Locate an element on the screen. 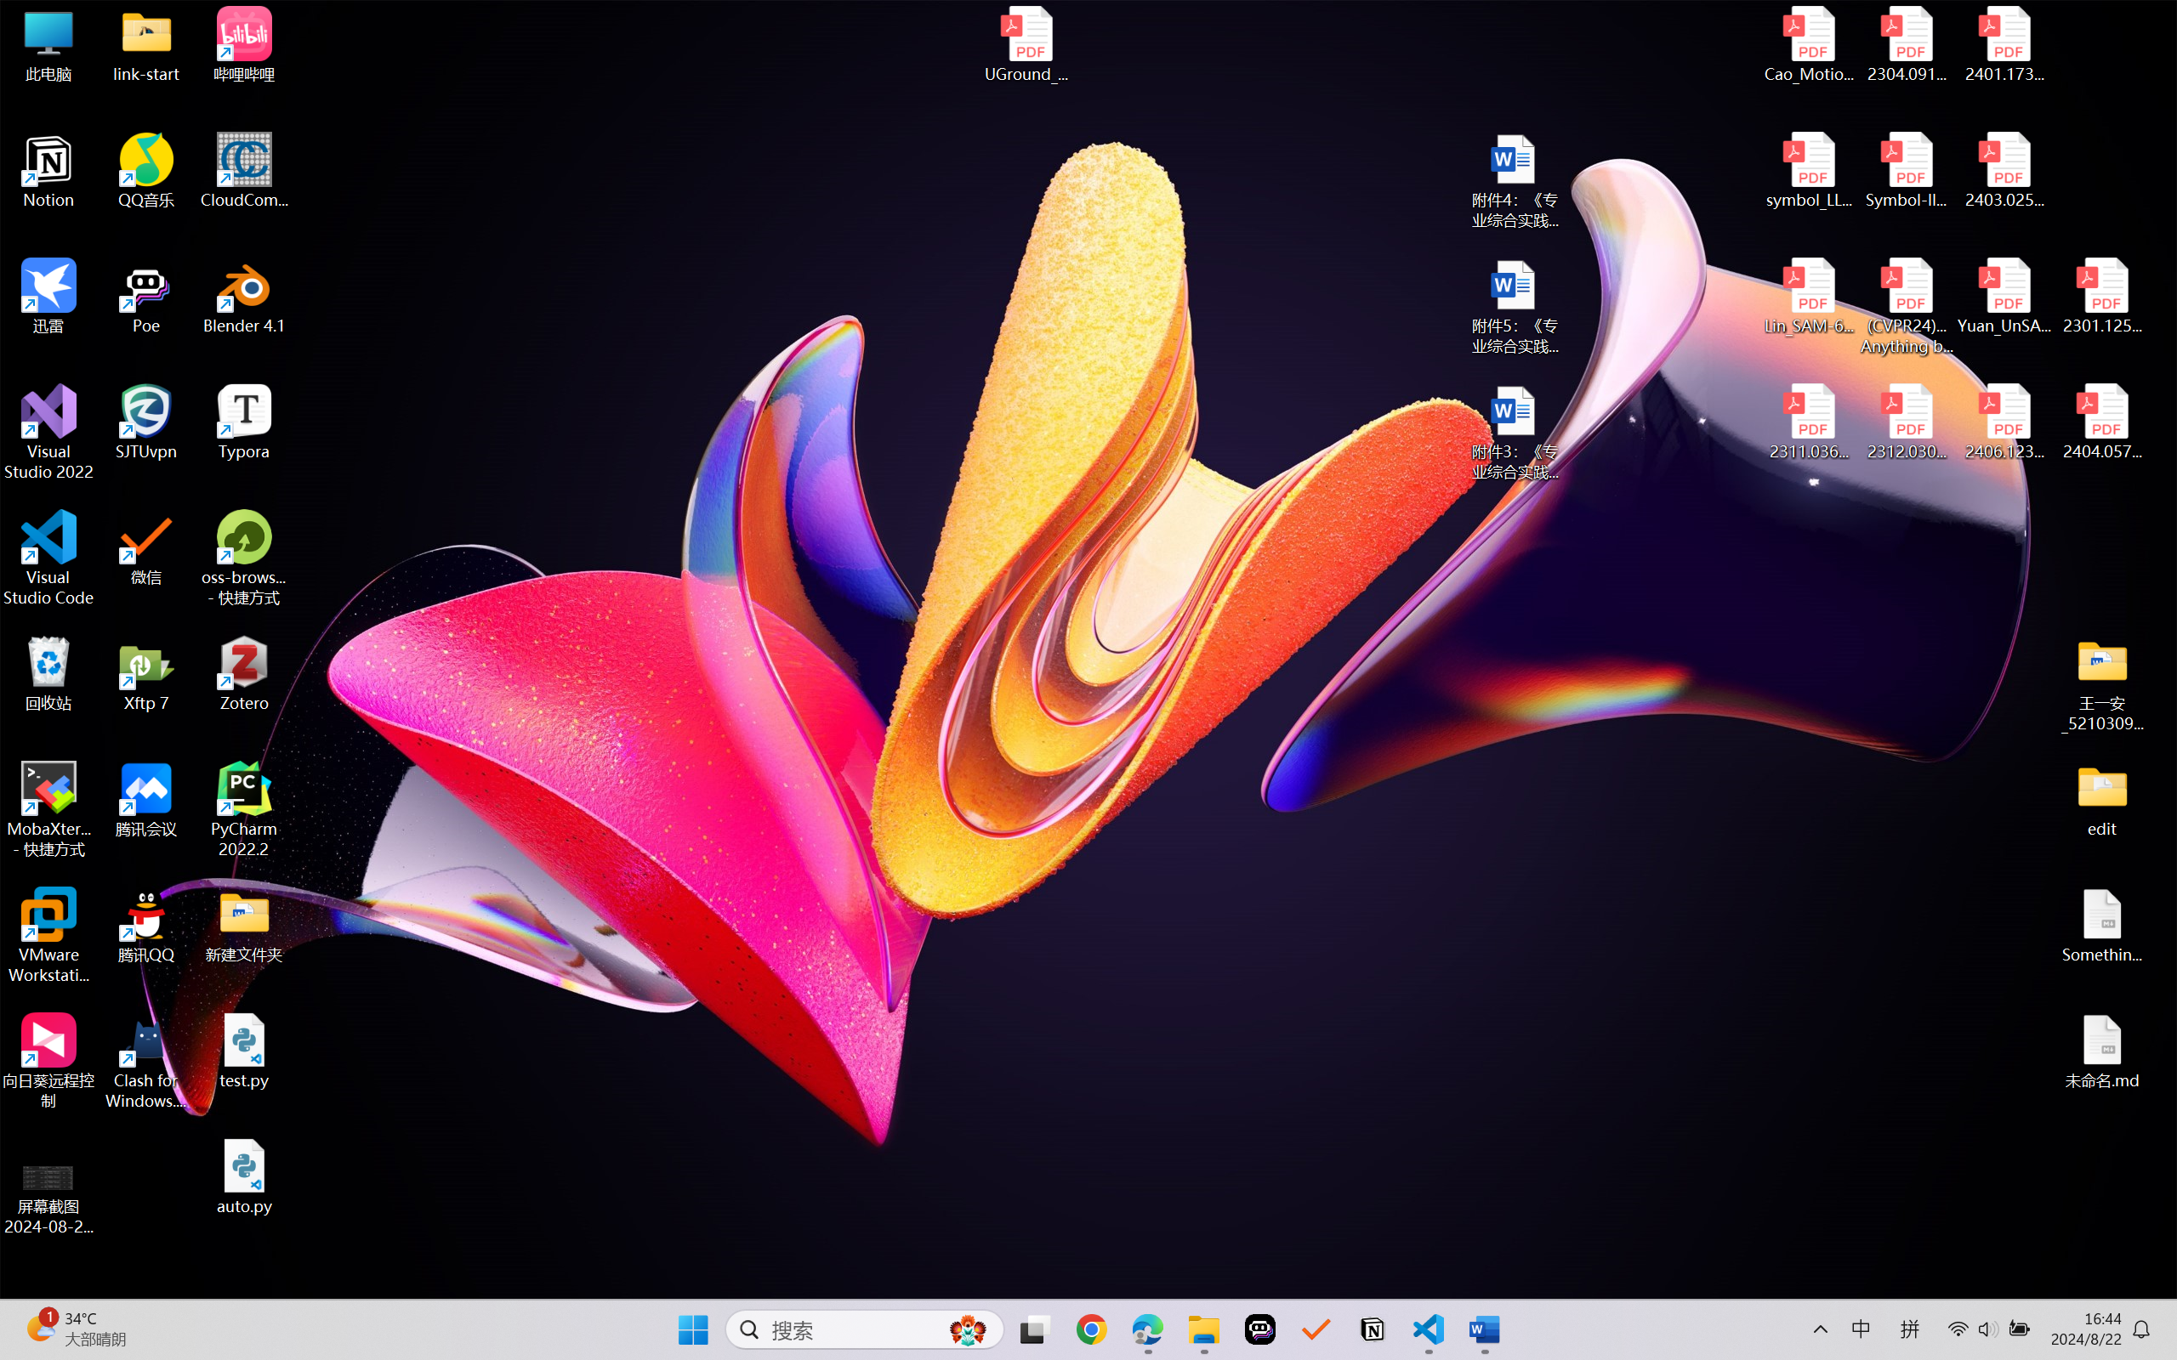  2403.02502v1.pdf is located at coordinates (2004, 171).